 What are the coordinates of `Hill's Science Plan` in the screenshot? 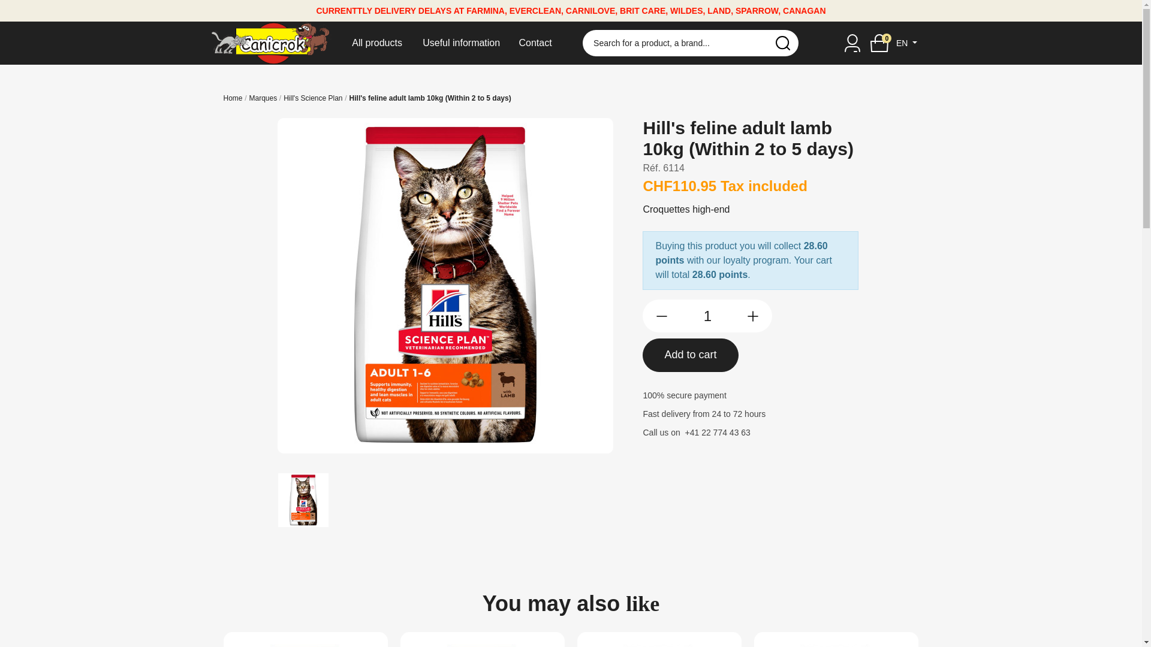 It's located at (313, 98).